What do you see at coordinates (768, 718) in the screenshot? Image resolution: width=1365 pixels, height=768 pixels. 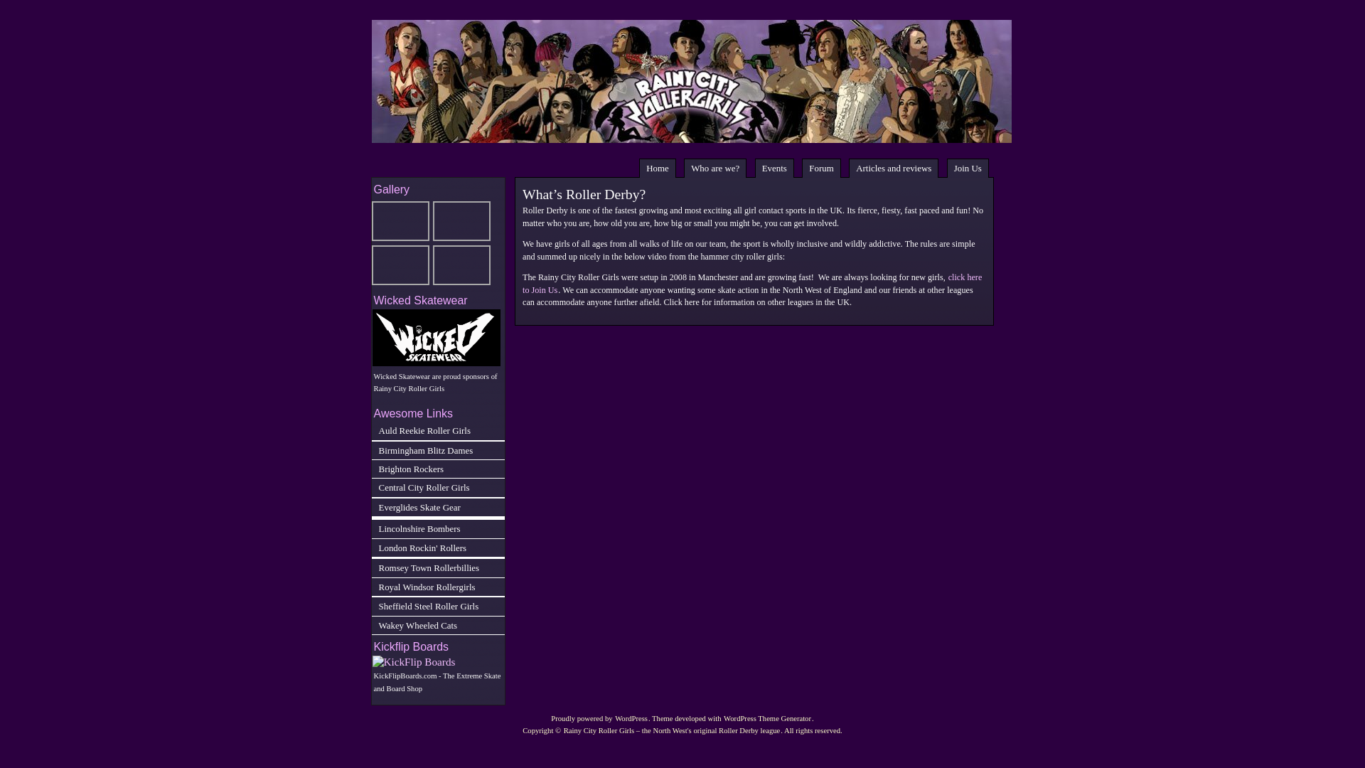 I see `WordPress Theme Generator` at bounding box center [768, 718].